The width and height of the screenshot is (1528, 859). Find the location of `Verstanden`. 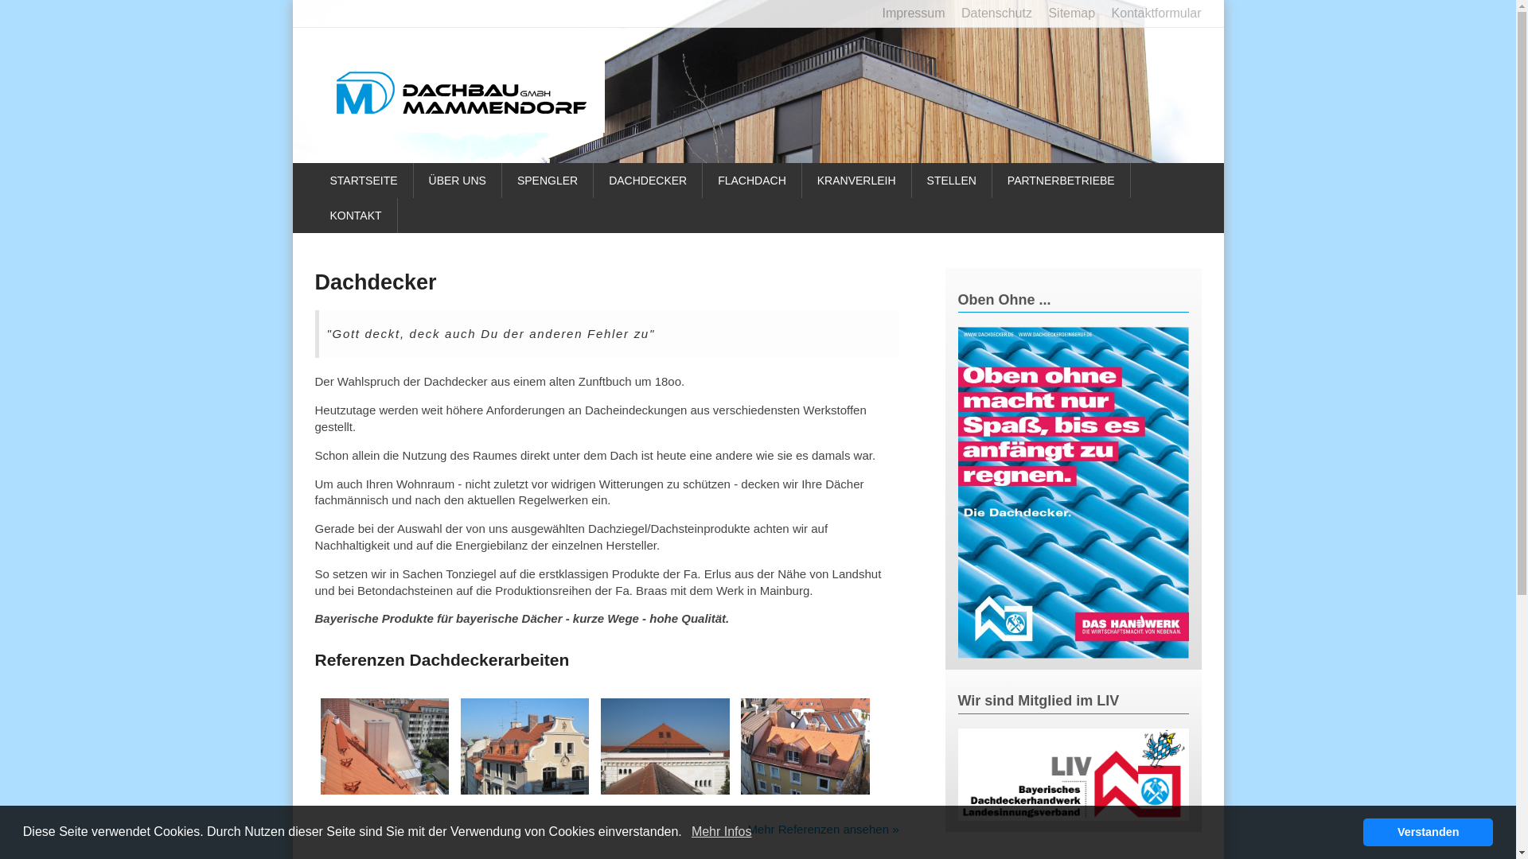

Verstanden is located at coordinates (1428, 832).